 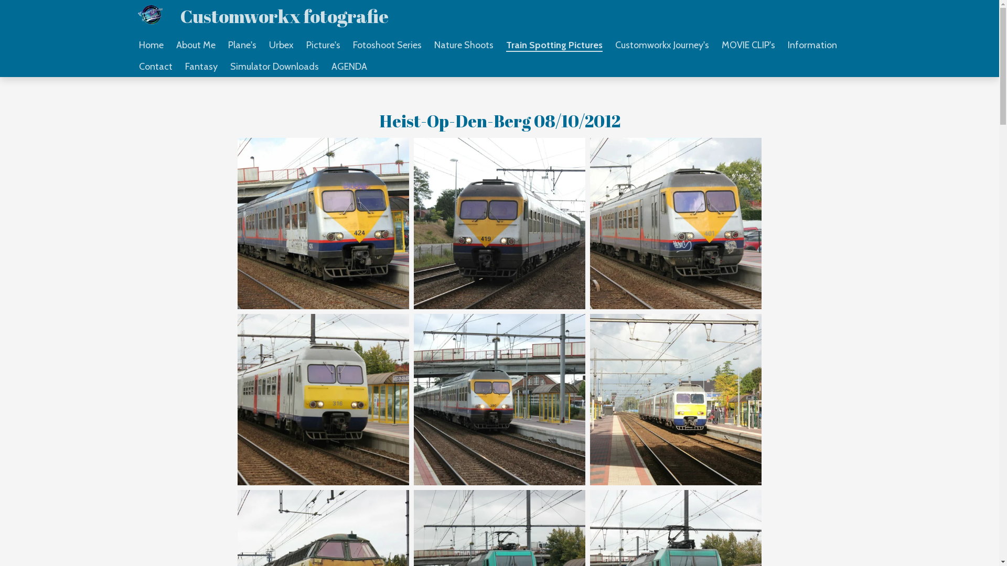 What do you see at coordinates (274, 67) in the screenshot?
I see `Simulator Downloads` at bounding box center [274, 67].